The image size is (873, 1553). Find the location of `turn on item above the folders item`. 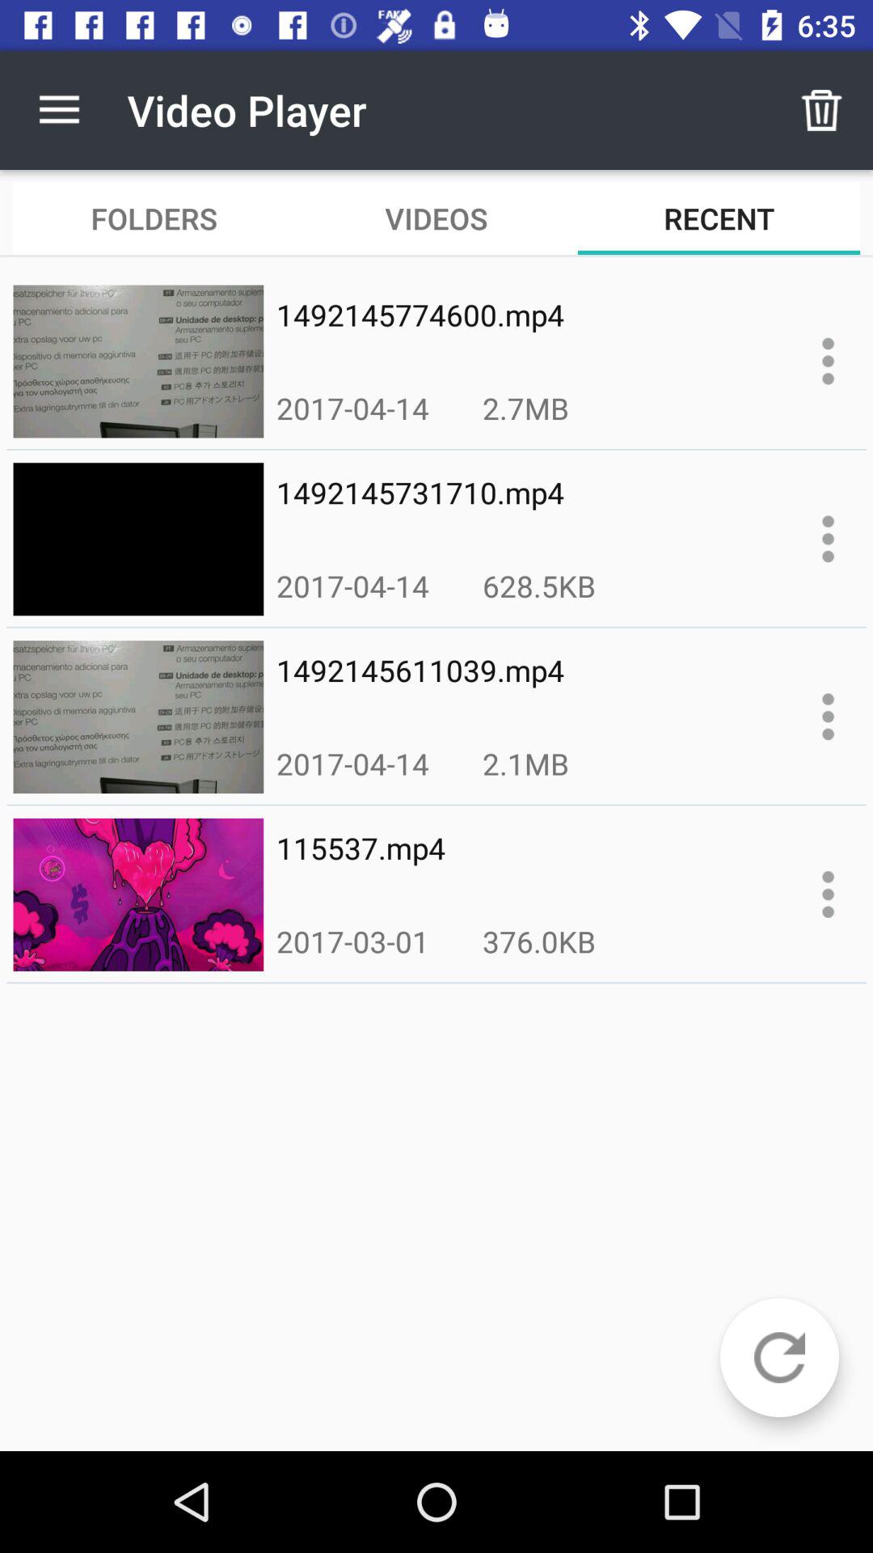

turn on item above the folders item is located at coordinates (59, 110).